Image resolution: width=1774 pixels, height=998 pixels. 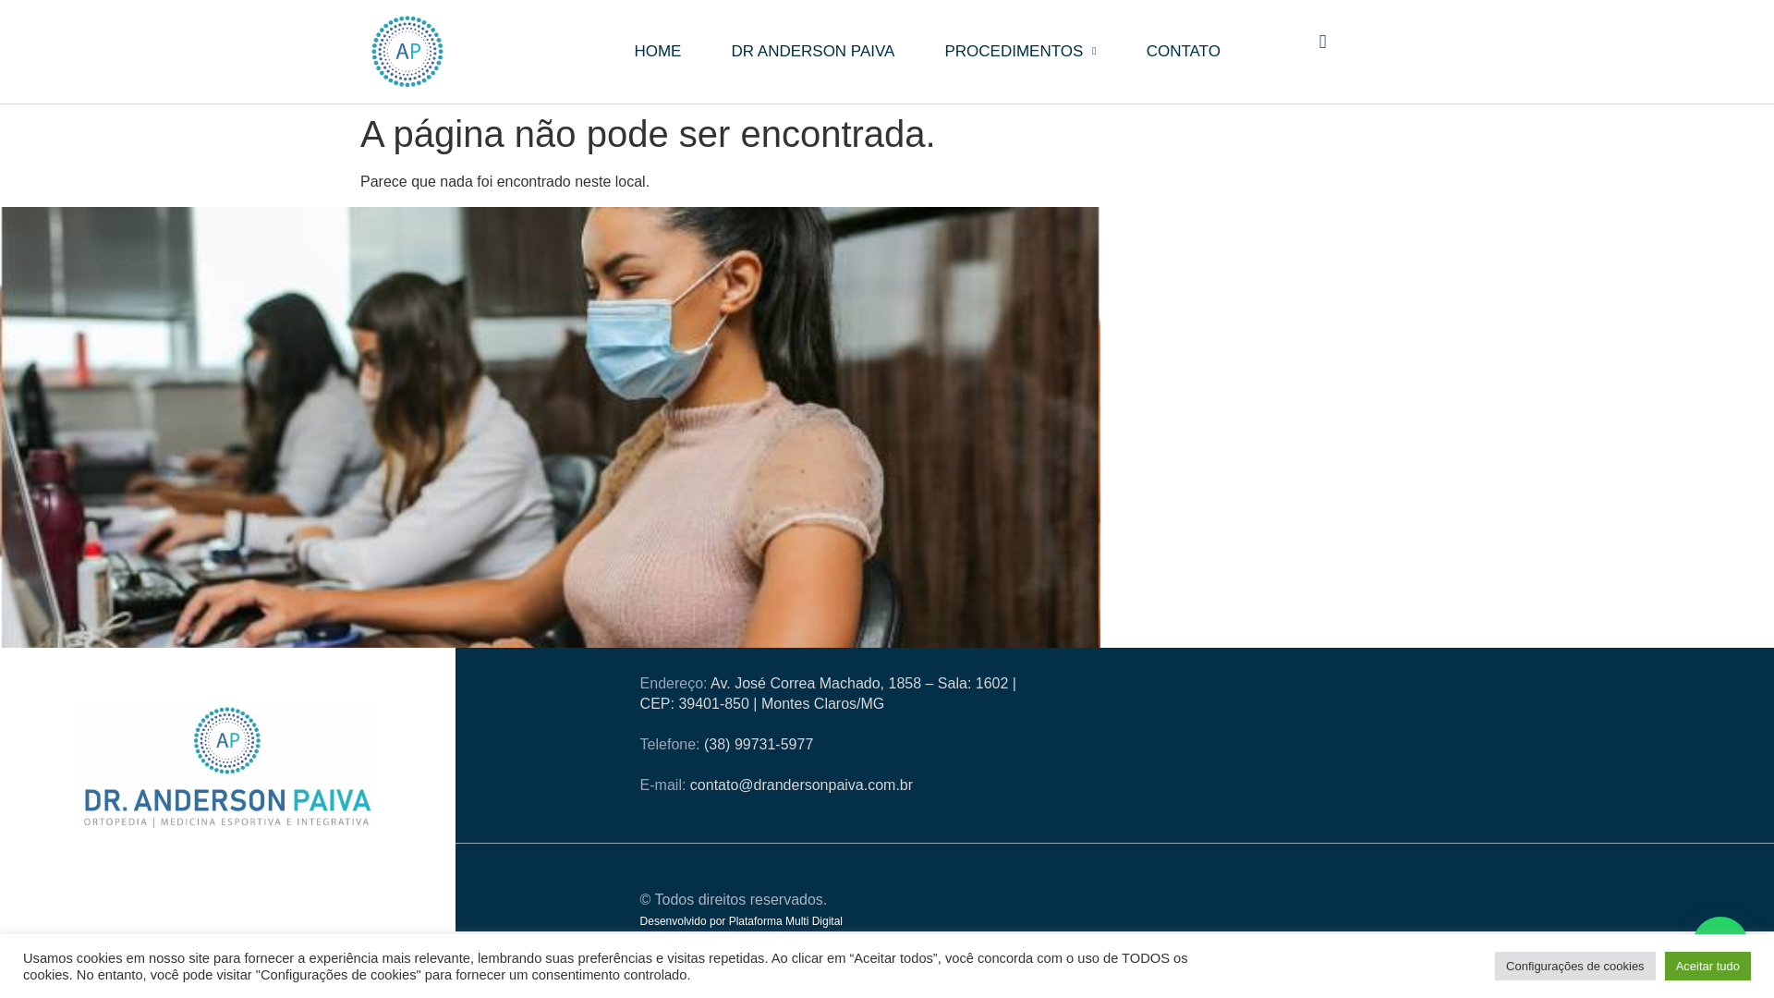 What do you see at coordinates (741, 921) in the screenshot?
I see `Desenvolvido por Plataforma Multi Digital` at bounding box center [741, 921].